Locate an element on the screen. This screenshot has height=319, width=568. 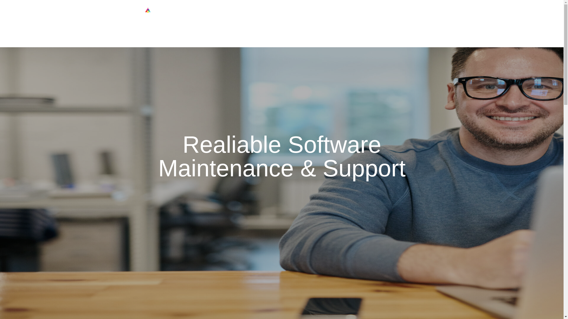
DIGITAL EXPERIENCE PLATFORM is located at coordinates (234, 35).